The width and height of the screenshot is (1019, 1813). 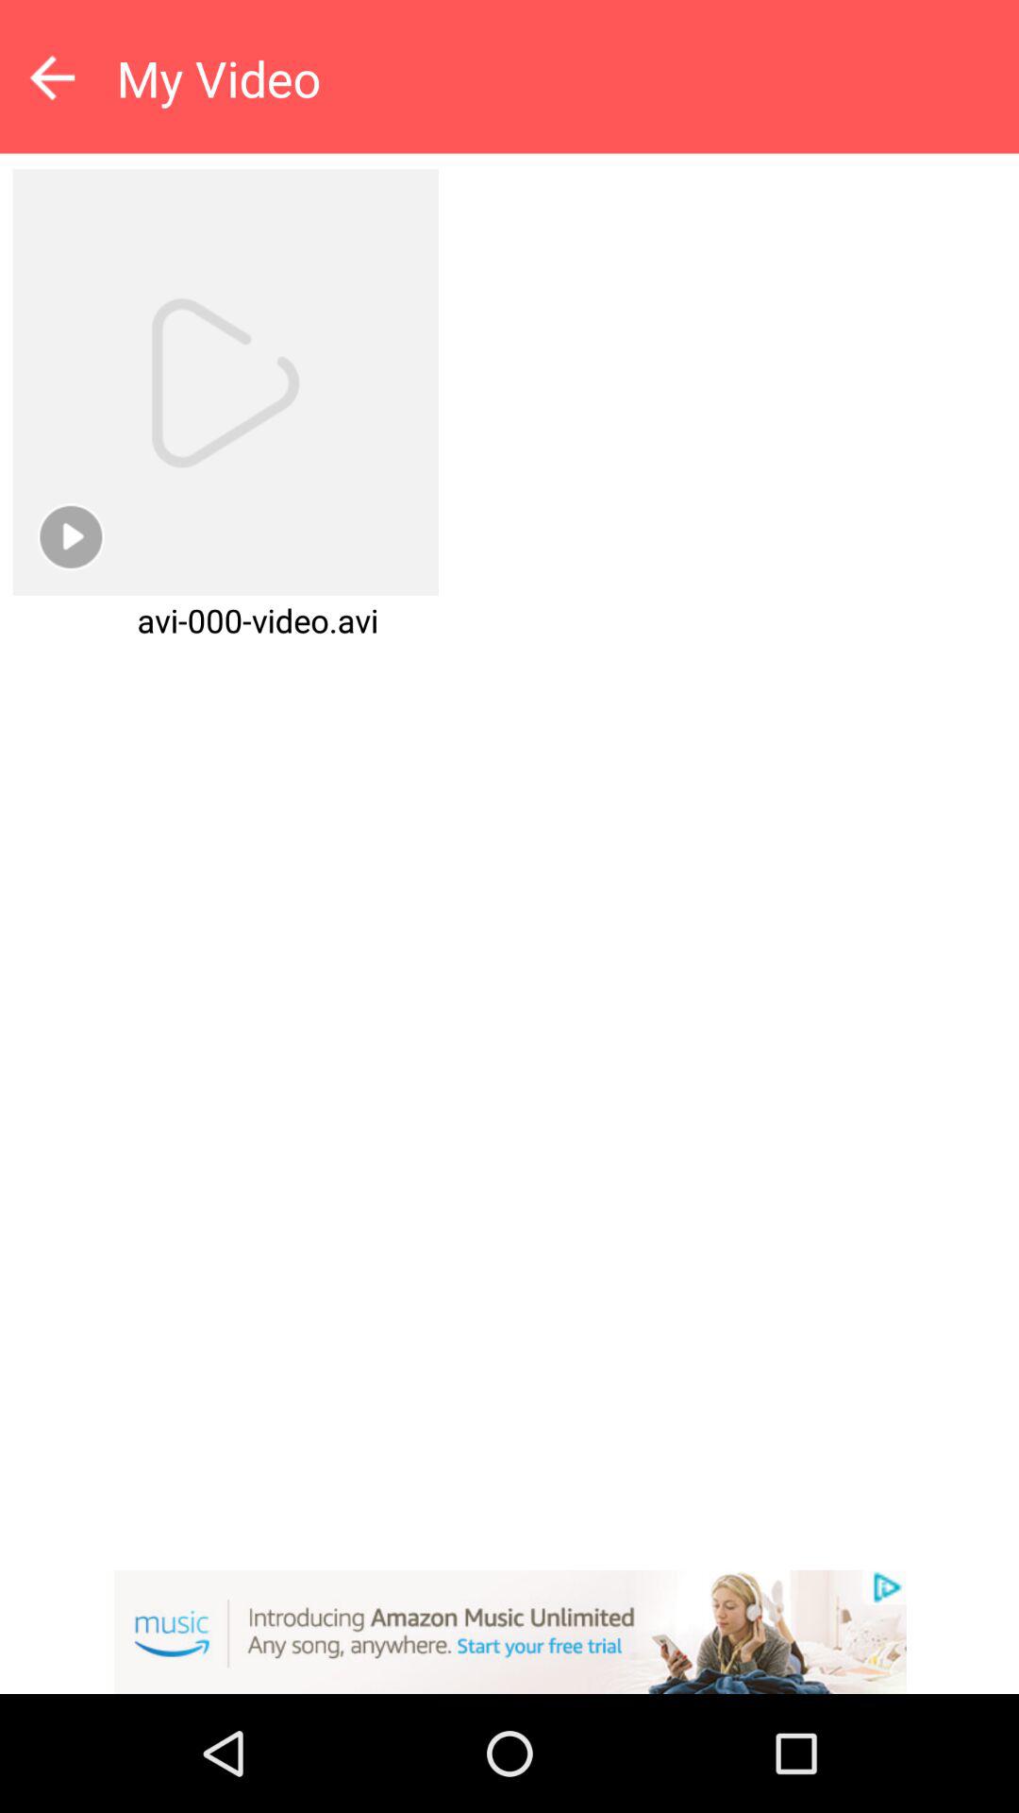 What do you see at coordinates (509, 1632) in the screenshot?
I see `visit amazon music website` at bounding box center [509, 1632].